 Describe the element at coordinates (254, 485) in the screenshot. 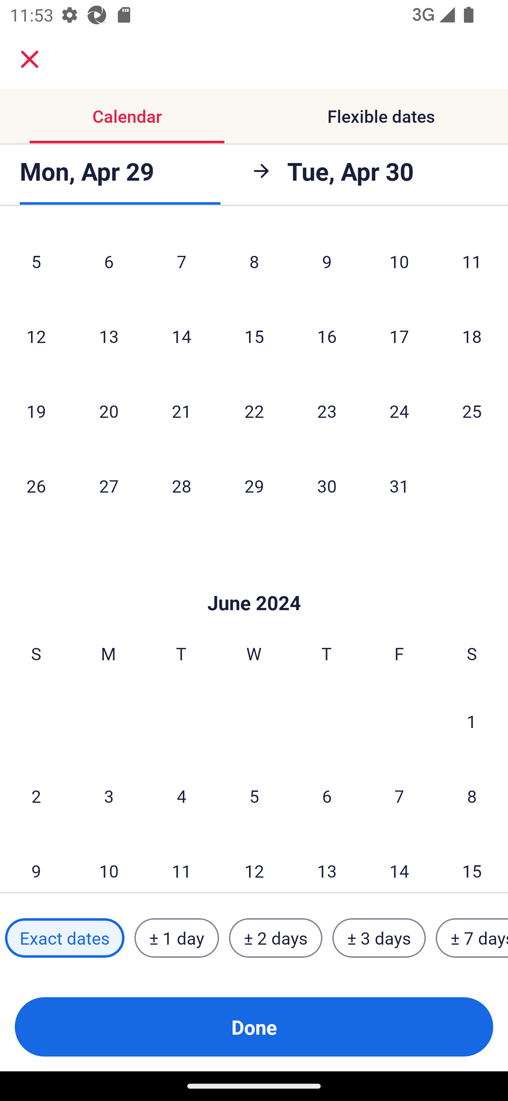

I see `29 Wednesday, May 29, 2024` at that location.